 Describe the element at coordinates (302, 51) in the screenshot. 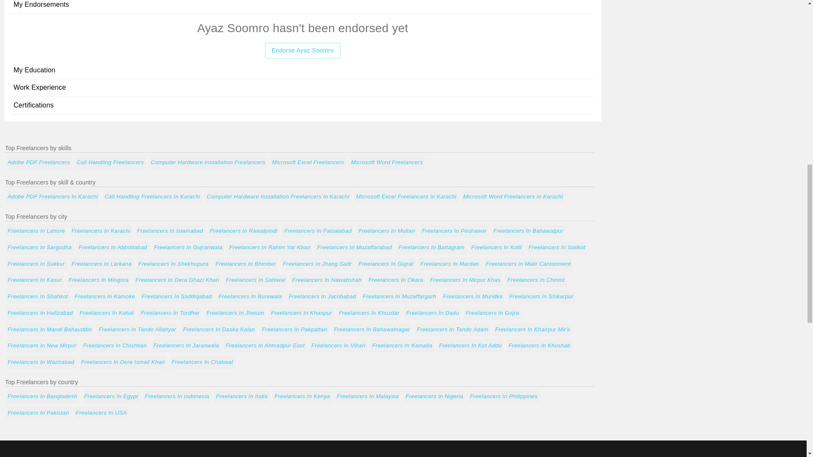

I see `Endorse Ayaz Soomro` at that location.